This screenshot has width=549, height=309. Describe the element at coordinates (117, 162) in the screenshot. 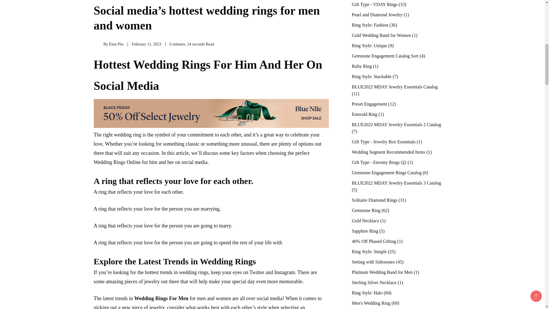

I see `Wedding Rings Online` at that location.